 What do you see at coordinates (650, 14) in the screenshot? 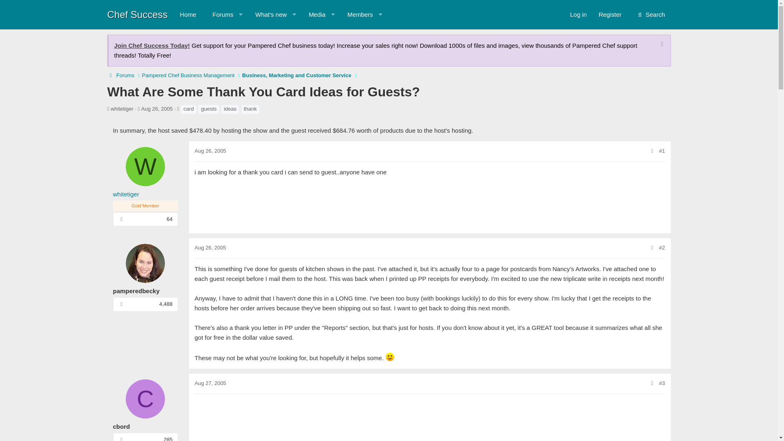
I see `Search` at bounding box center [650, 14].